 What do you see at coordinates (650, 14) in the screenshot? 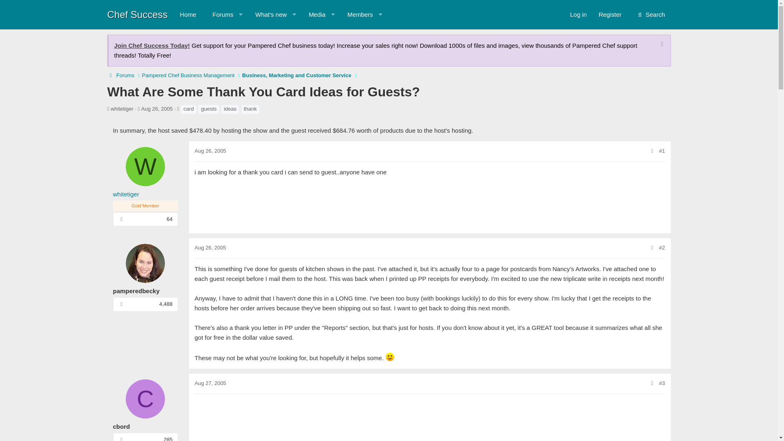
I see `Search` at bounding box center [650, 14].